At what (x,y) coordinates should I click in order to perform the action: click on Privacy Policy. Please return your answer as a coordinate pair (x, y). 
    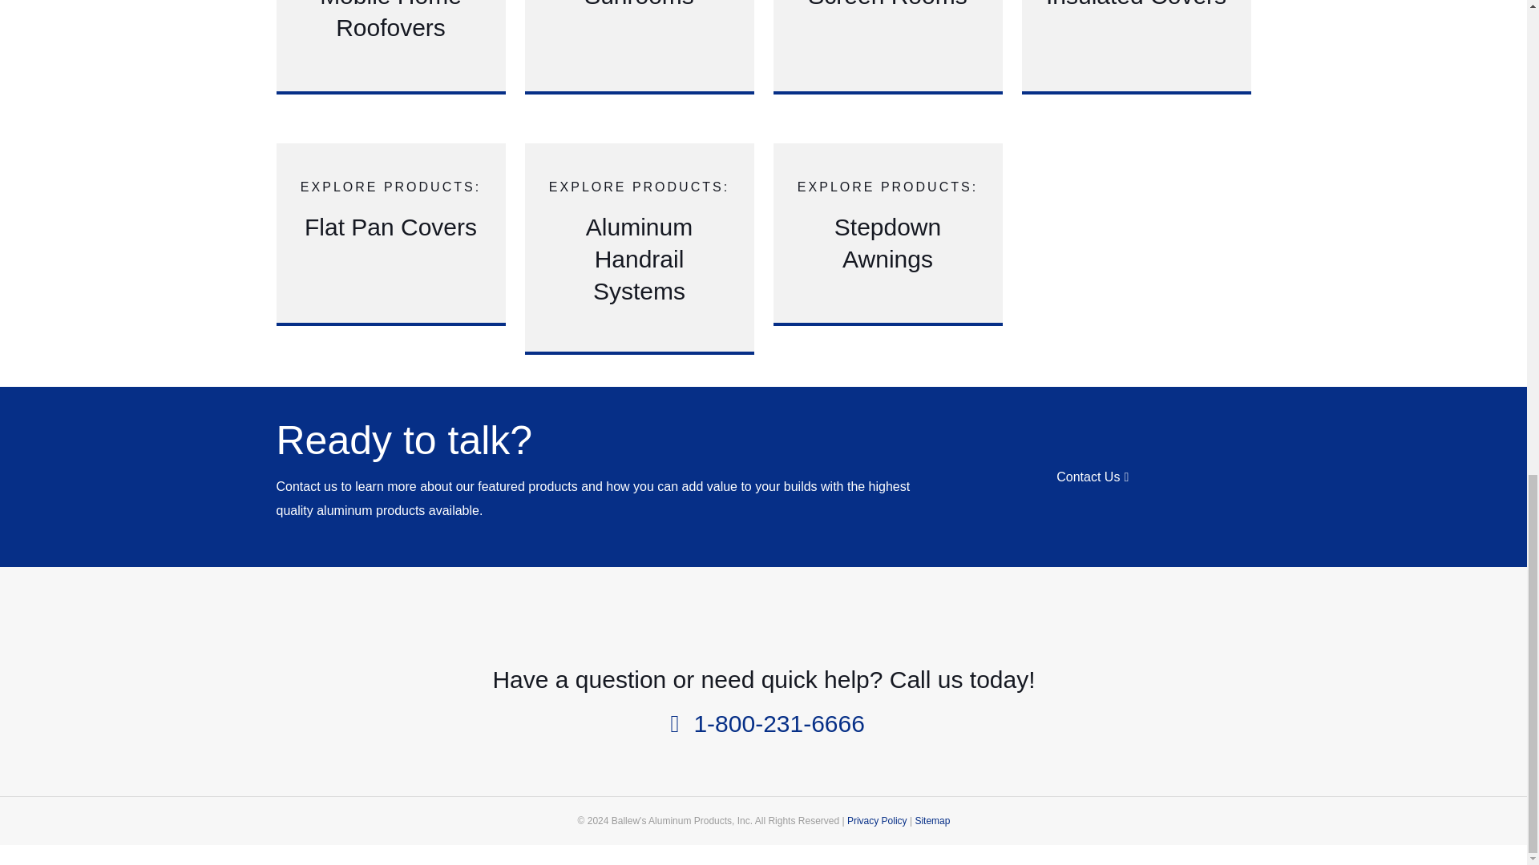
    Looking at the image, I should click on (887, 28).